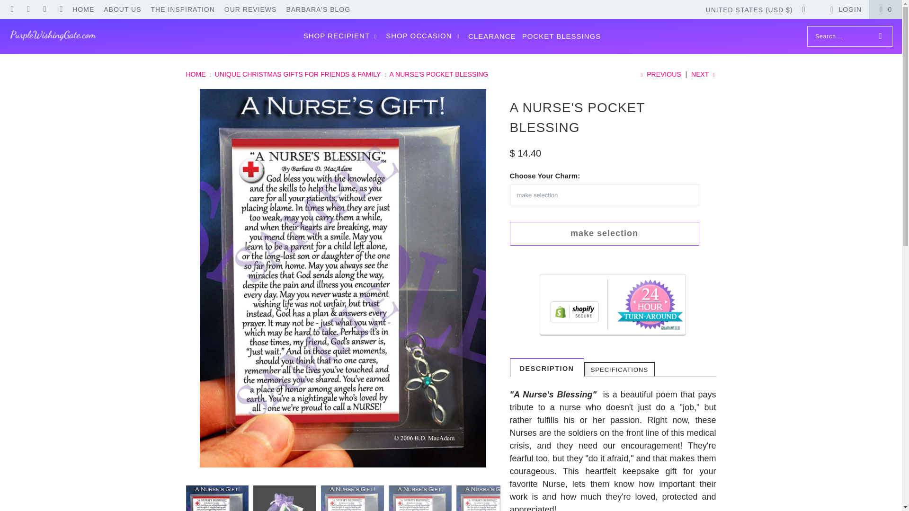 Image resolution: width=909 pixels, height=511 pixels. Describe the element at coordinates (845, 9) in the screenshot. I see `My Account ` at that location.